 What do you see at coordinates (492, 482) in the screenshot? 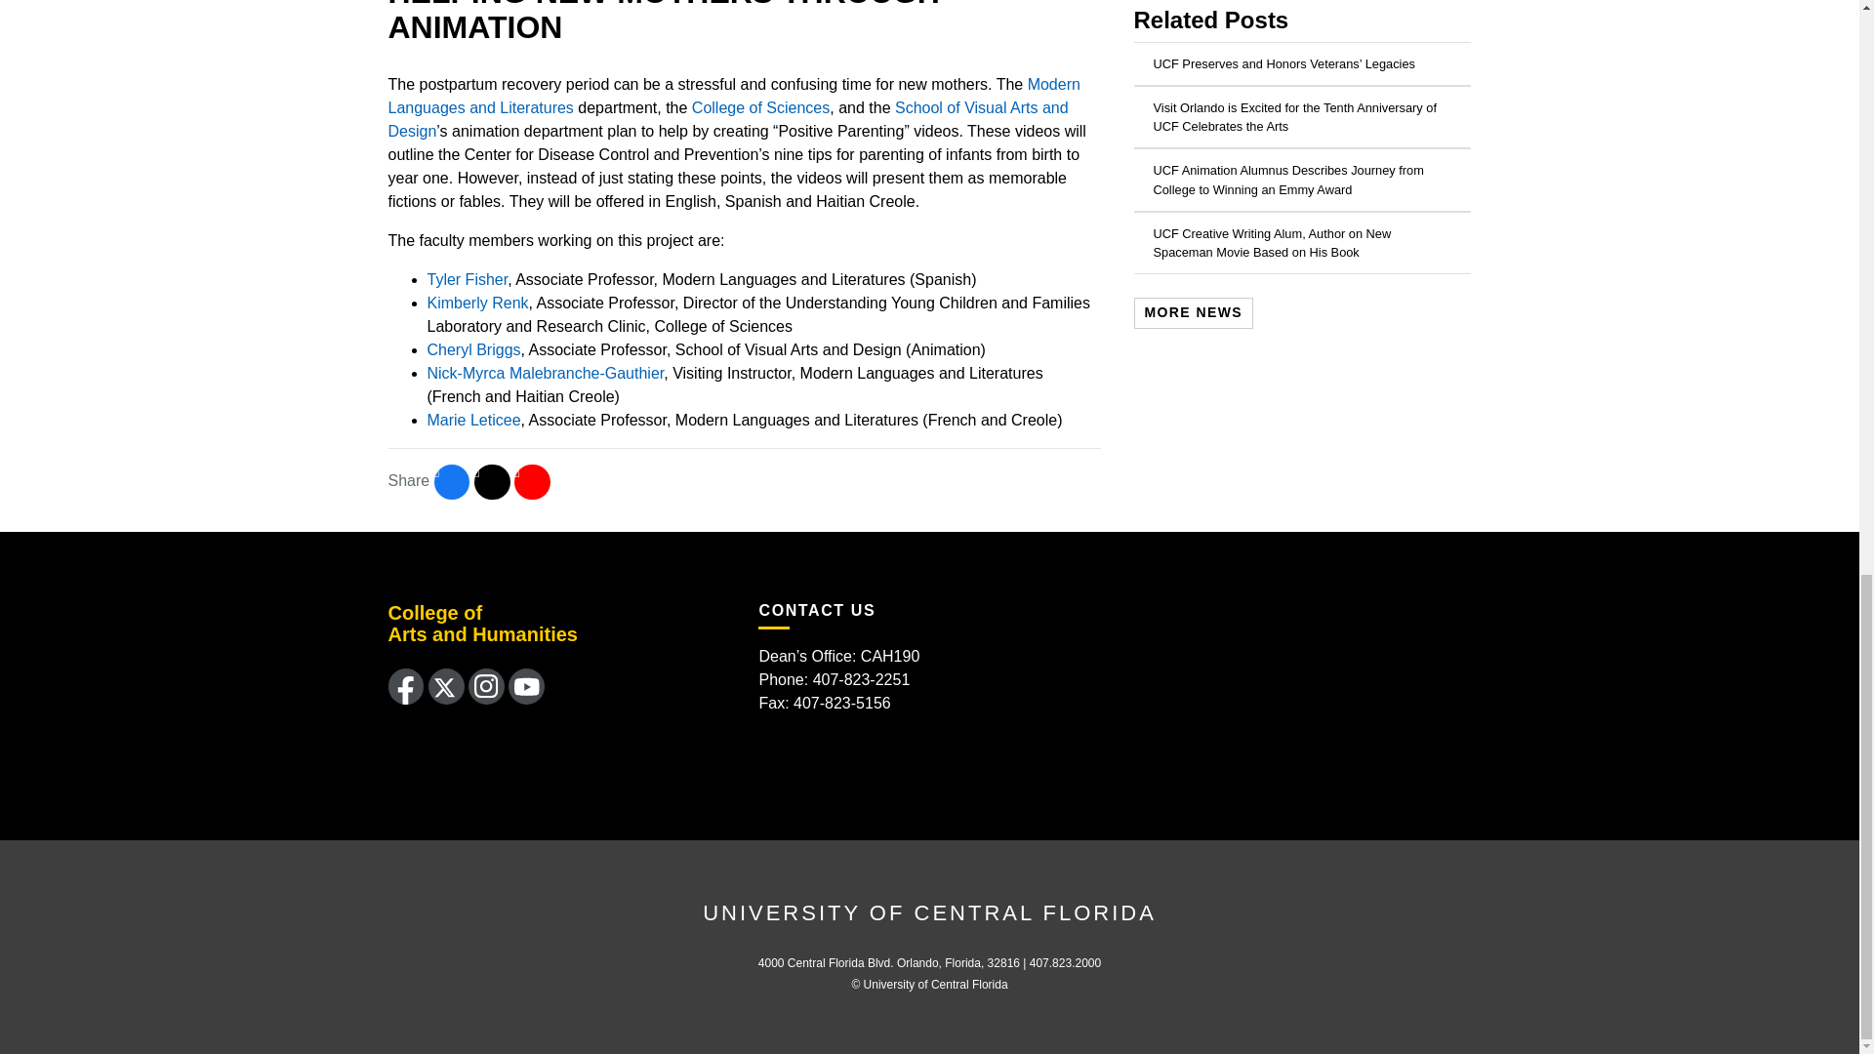
I see `Share this post on Twitter` at bounding box center [492, 482].